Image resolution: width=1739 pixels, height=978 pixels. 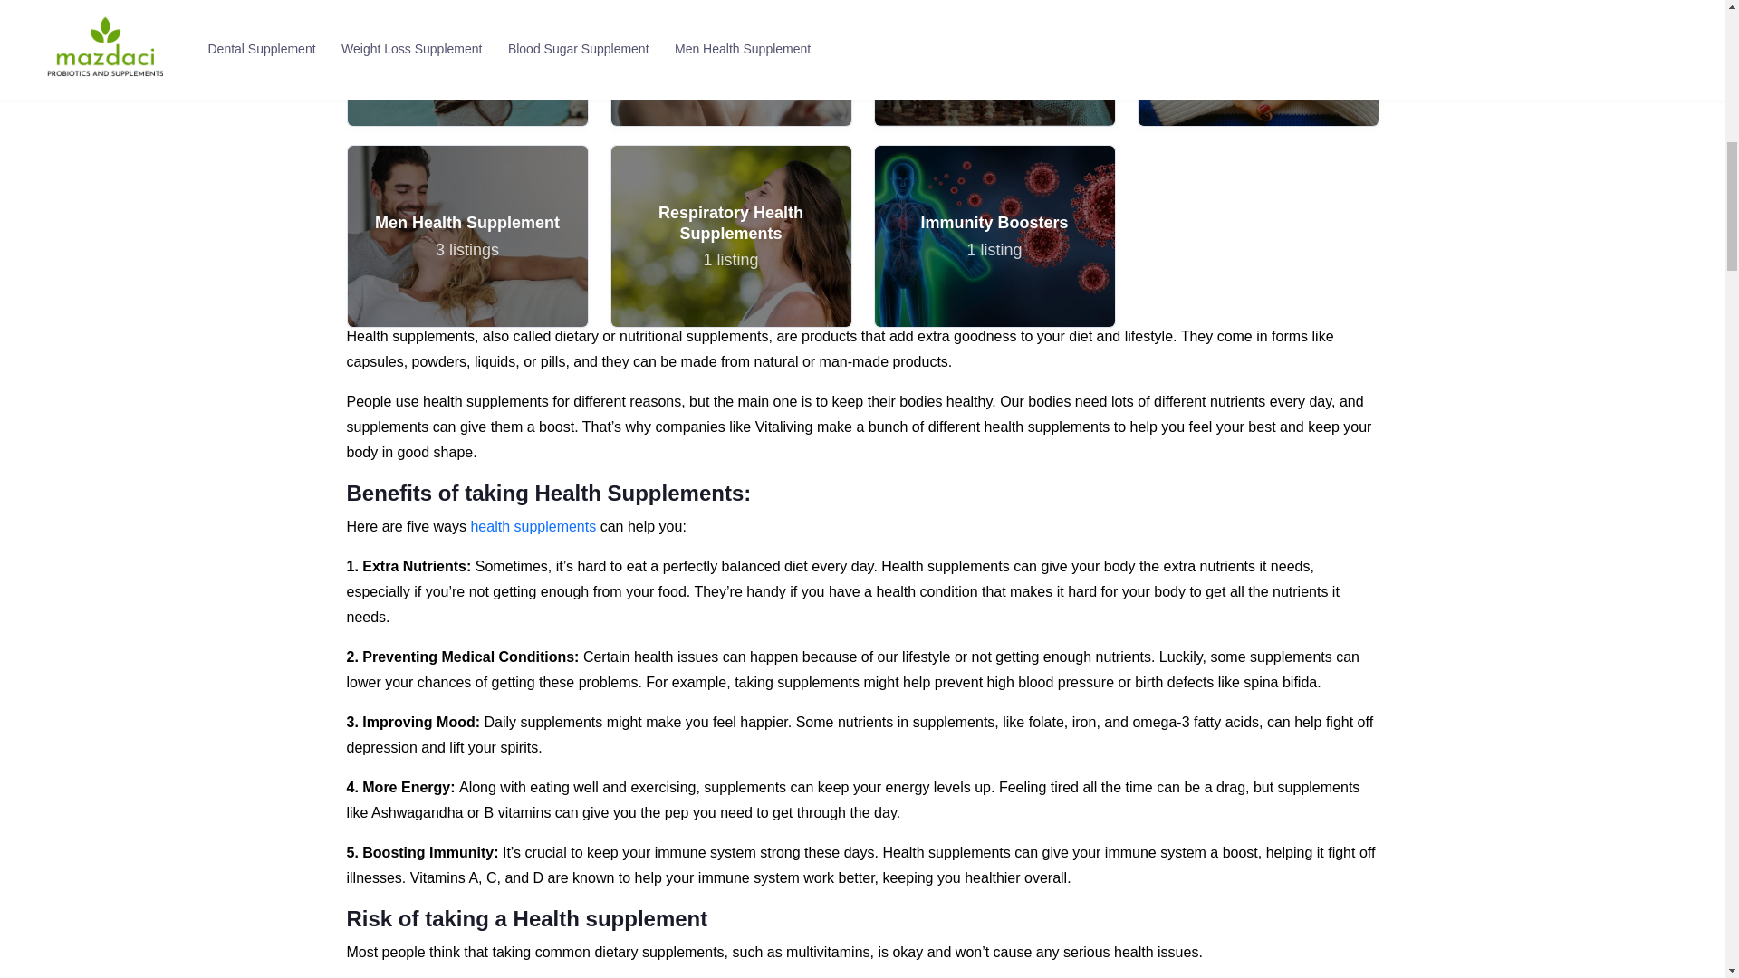 I want to click on Men Health Supplement, so click(x=466, y=235).